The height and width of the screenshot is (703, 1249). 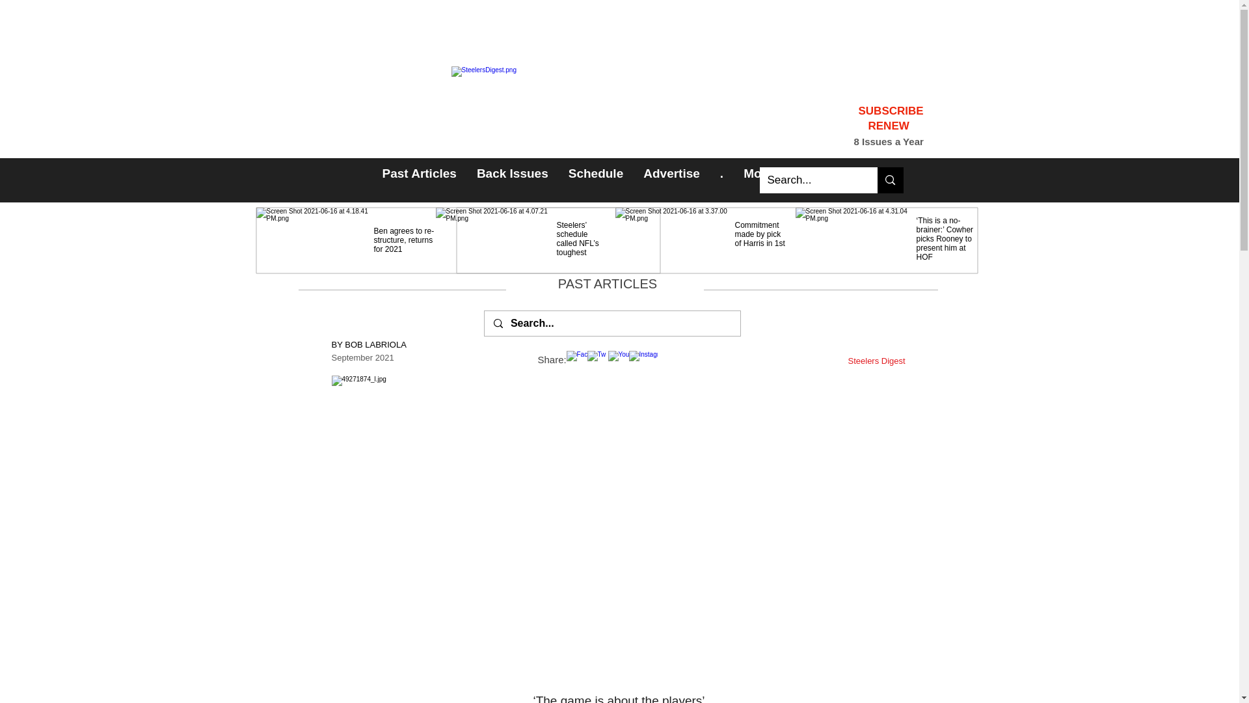 What do you see at coordinates (419, 180) in the screenshot?
I see `Past Articles` at bounding box center [419, 180].